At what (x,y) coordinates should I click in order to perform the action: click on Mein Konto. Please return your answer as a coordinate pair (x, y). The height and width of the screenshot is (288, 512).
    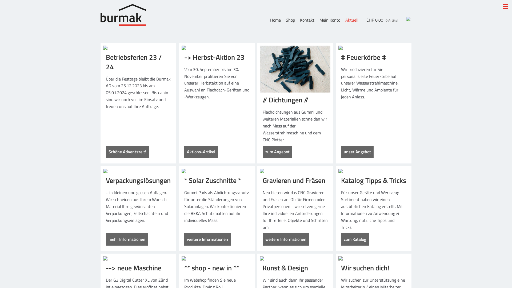
    Looking at the image, I should click on (330, 20).